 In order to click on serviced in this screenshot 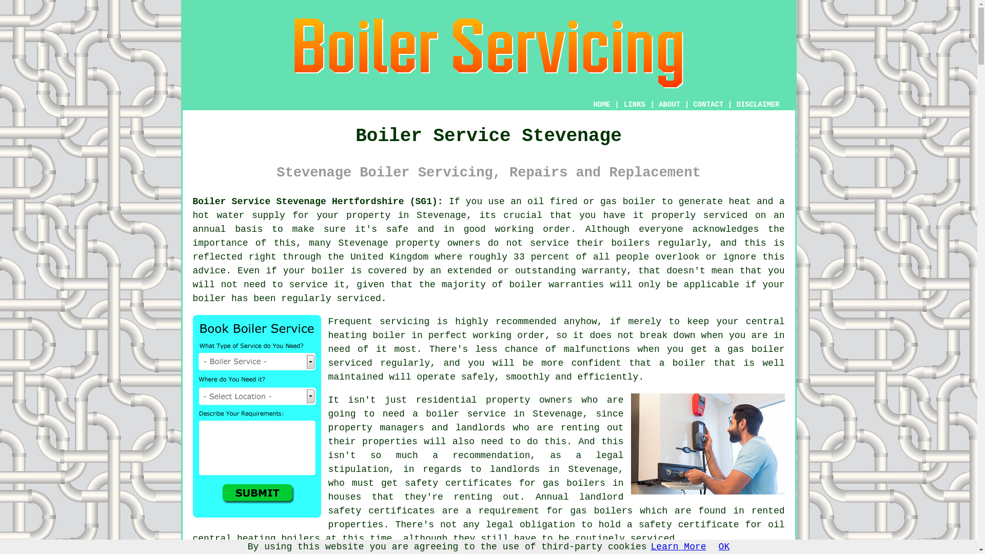, I will do `click(350, 363)`.